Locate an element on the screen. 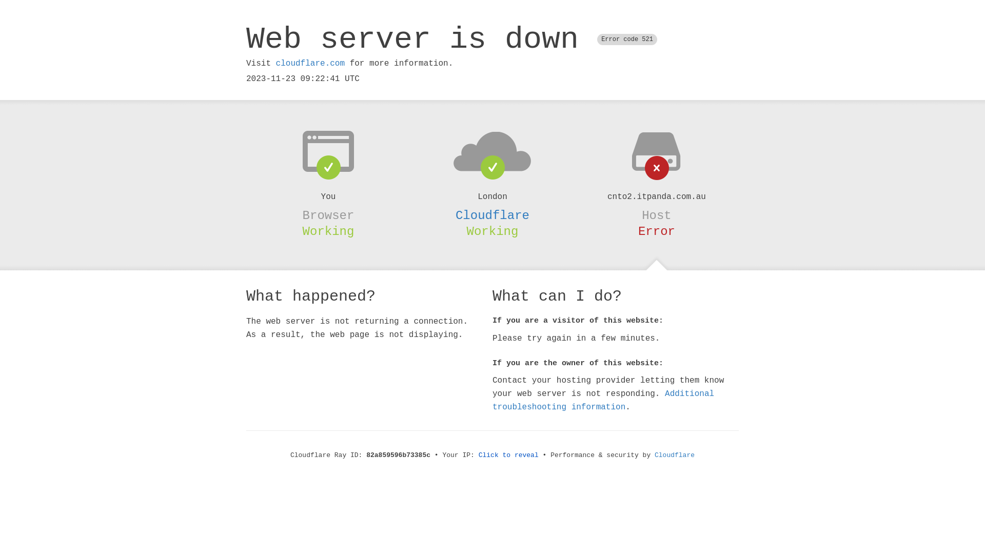 This screenshot has height=554, width=985. Click to reveal is located at coordinates (509, 456).